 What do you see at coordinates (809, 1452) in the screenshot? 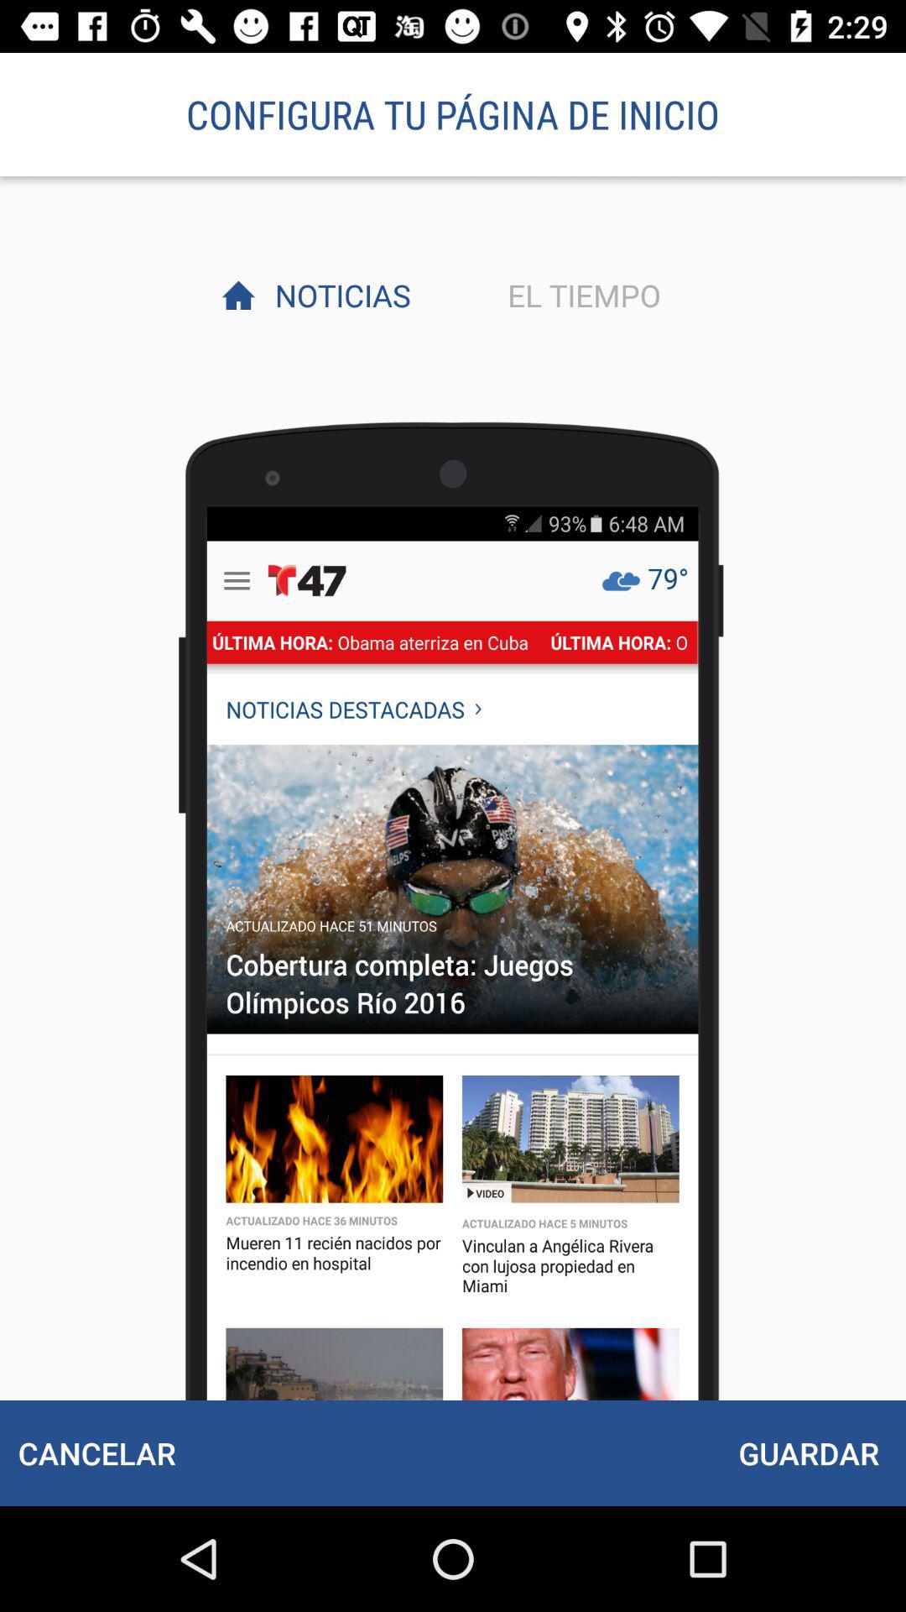
I see `select item below el tiempo` at bounding box center [809, 1452].